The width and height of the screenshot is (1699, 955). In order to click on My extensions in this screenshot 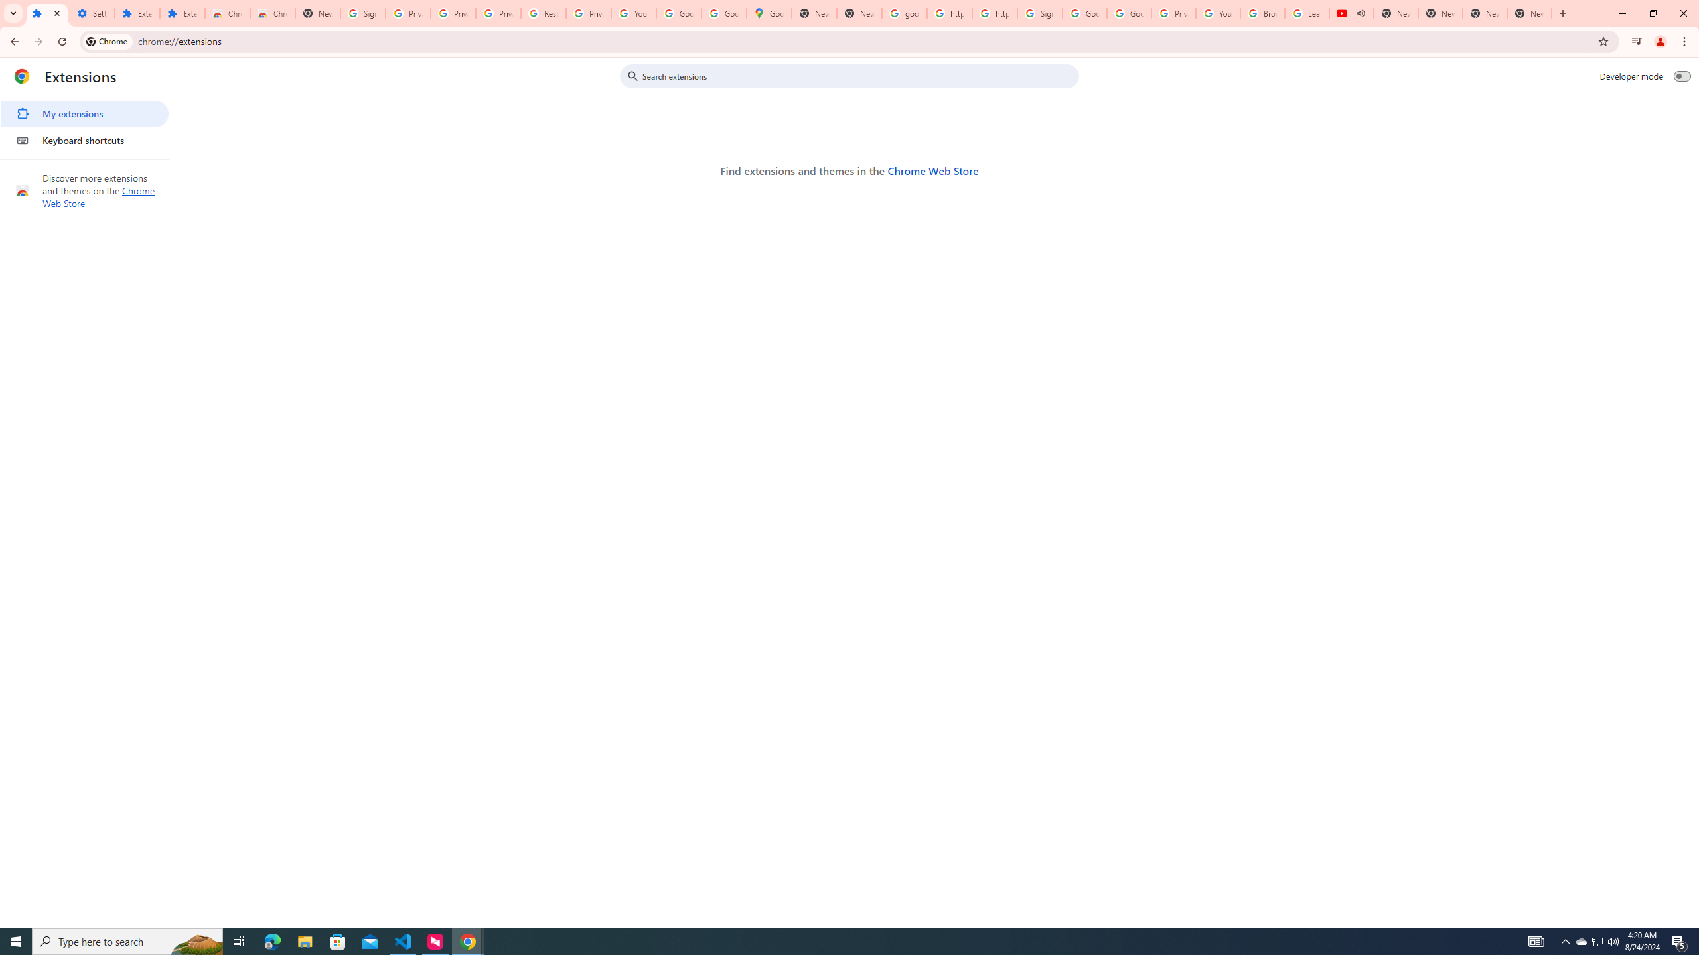, I will do `click(84, 114)`.